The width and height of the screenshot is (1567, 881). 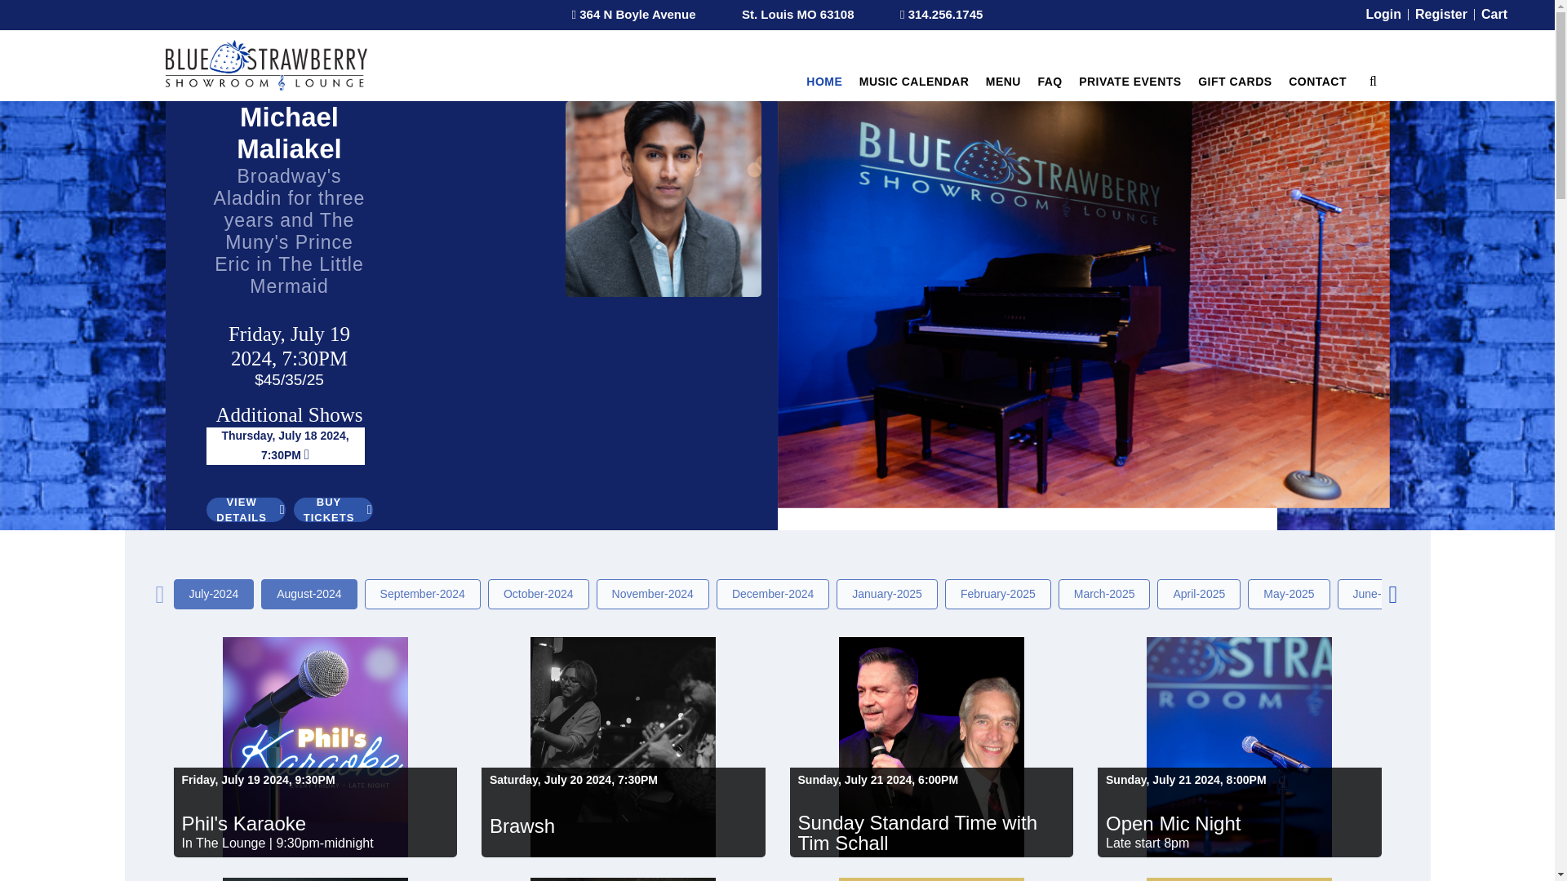 What do you see at coordinates (1130, 82) in the screenshot?
I see `PRIVATE EVENTS` at bounding box center [1130, 82].